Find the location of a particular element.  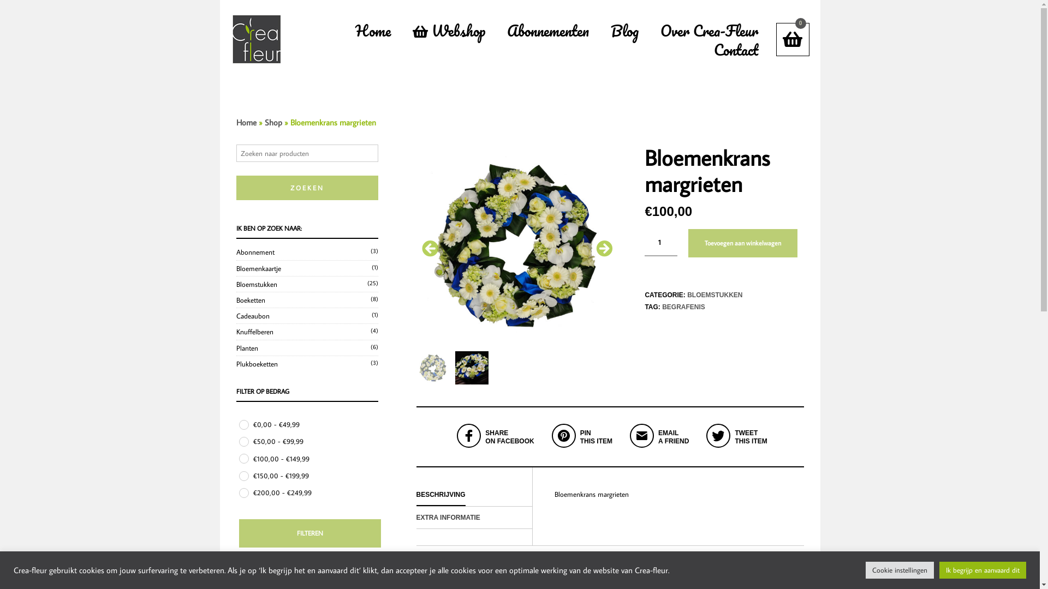

Afscheidsbloemen bloemstuk witte blauwe kleuren is located at coordinates (516, 245).